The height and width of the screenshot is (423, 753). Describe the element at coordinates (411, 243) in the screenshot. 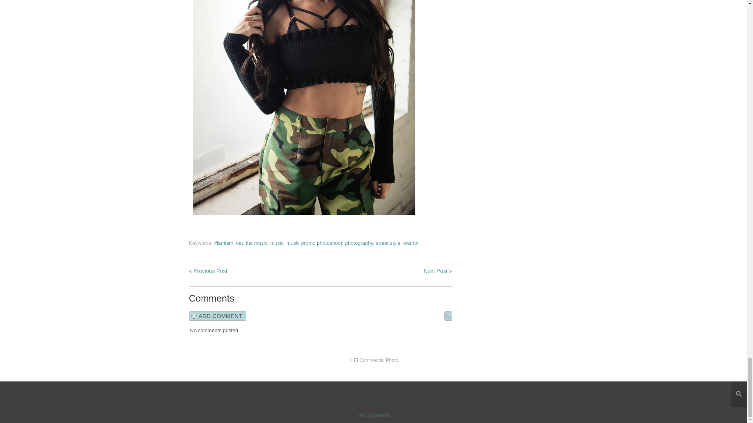

I see `warrior` at that location.